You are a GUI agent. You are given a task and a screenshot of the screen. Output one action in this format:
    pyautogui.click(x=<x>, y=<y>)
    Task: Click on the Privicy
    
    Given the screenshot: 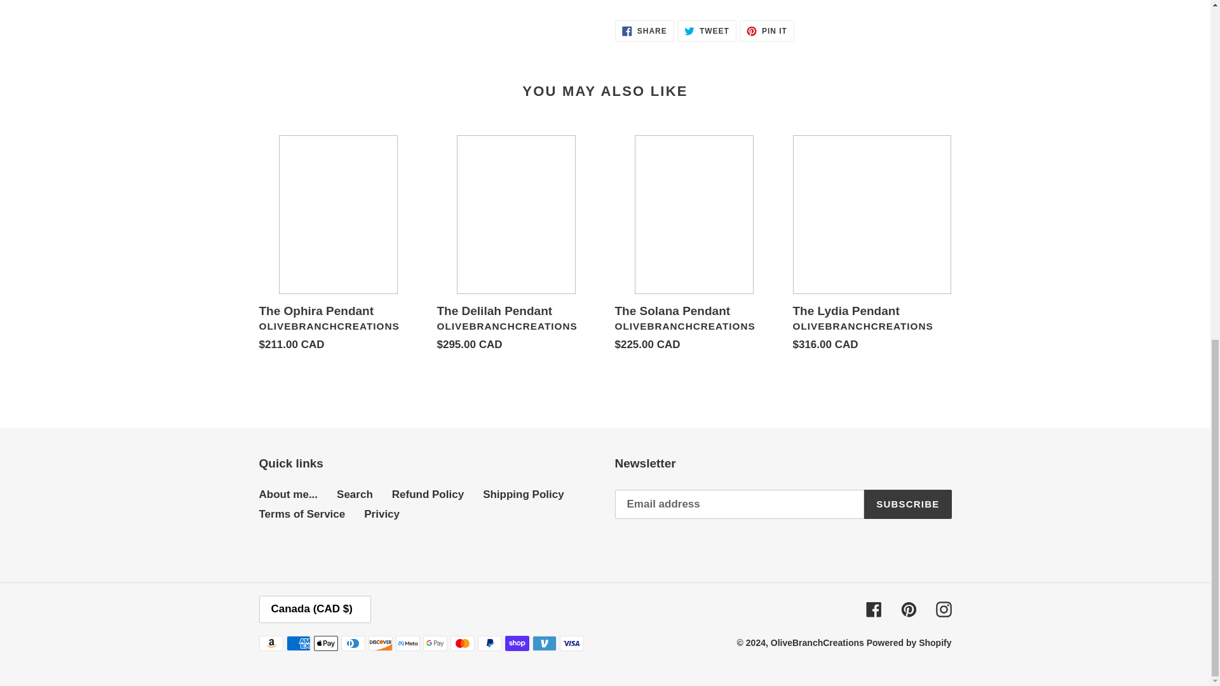 What is the action you would take?
    pyautogui.click(x=644, y=30)
    